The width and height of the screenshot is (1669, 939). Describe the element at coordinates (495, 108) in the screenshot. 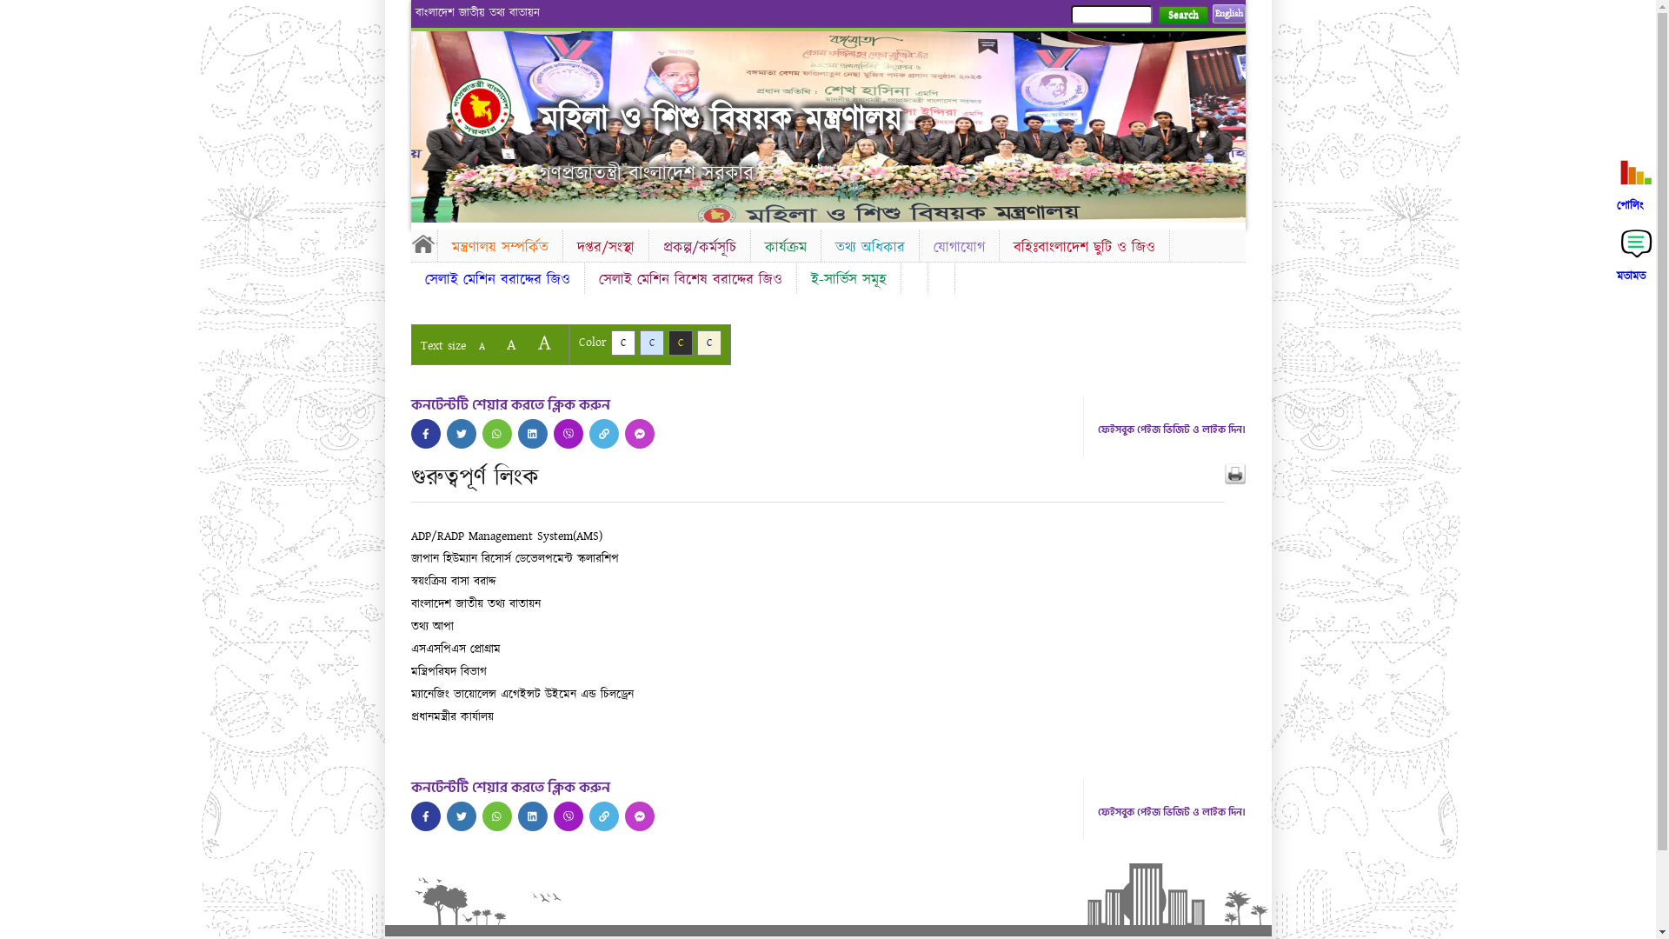

I see `Home` at that location.